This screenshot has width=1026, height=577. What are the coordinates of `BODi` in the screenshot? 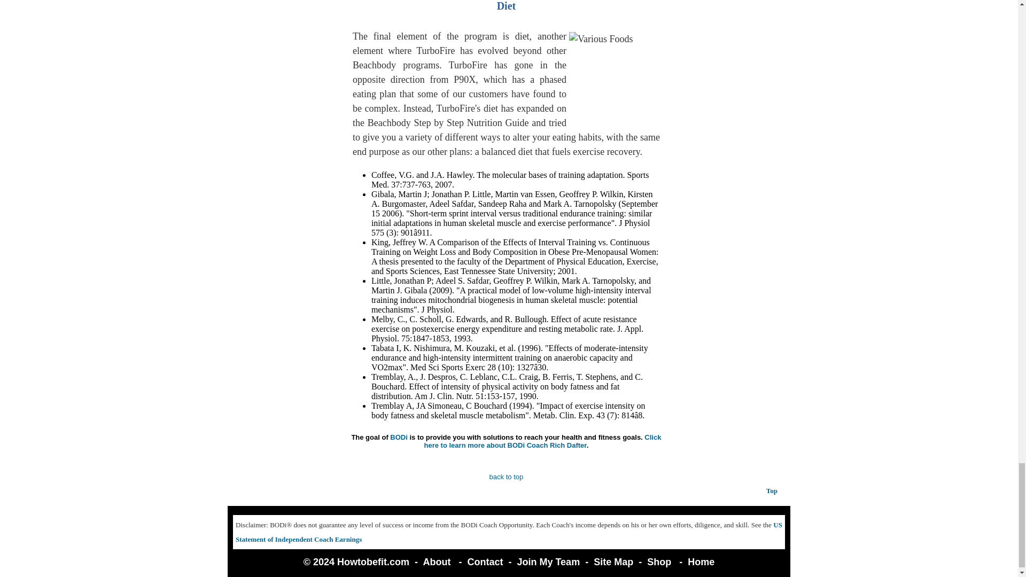 It's located at (399, 437).